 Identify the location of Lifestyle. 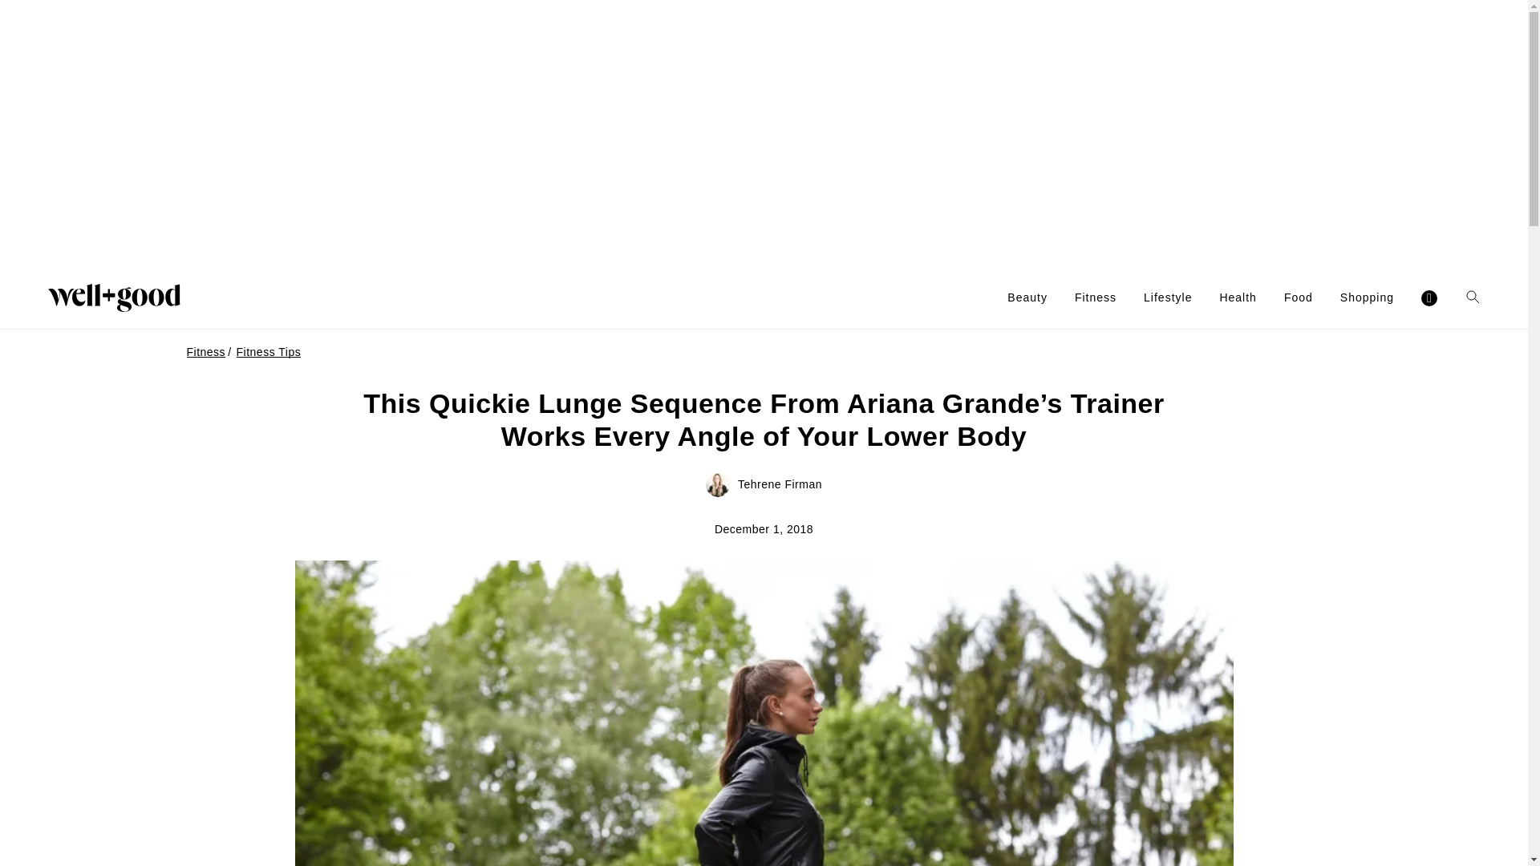
(1168, 297).